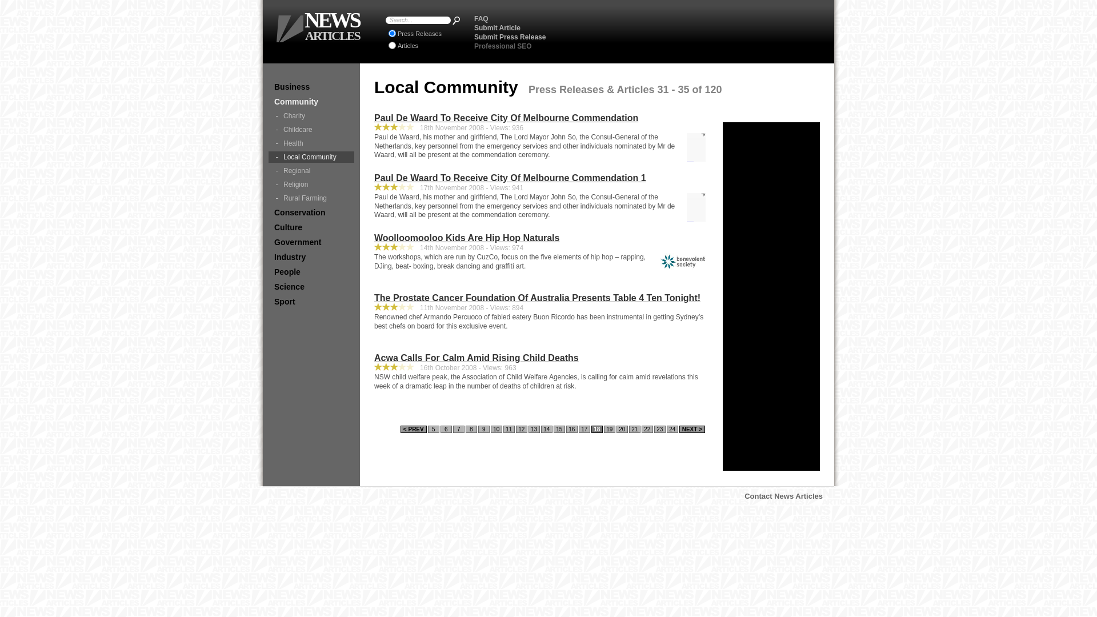 This screenshot has width=1097, height=617. I want to click on Paul De Waard To Receive City Of Melbourne Commendation 1, so click(696, 207).